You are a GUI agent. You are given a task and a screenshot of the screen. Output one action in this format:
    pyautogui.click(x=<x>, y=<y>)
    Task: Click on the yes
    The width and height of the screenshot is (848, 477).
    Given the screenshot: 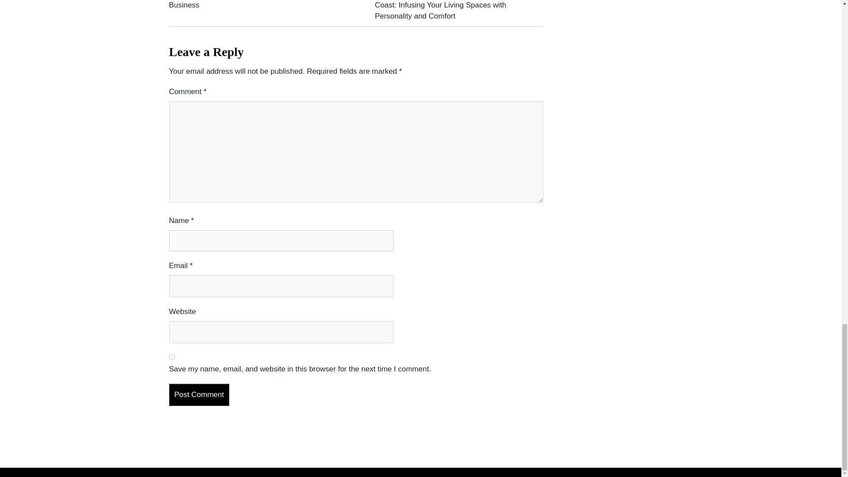 What is the action you would take?
    pyautogui.click(x=171, y=357)
    